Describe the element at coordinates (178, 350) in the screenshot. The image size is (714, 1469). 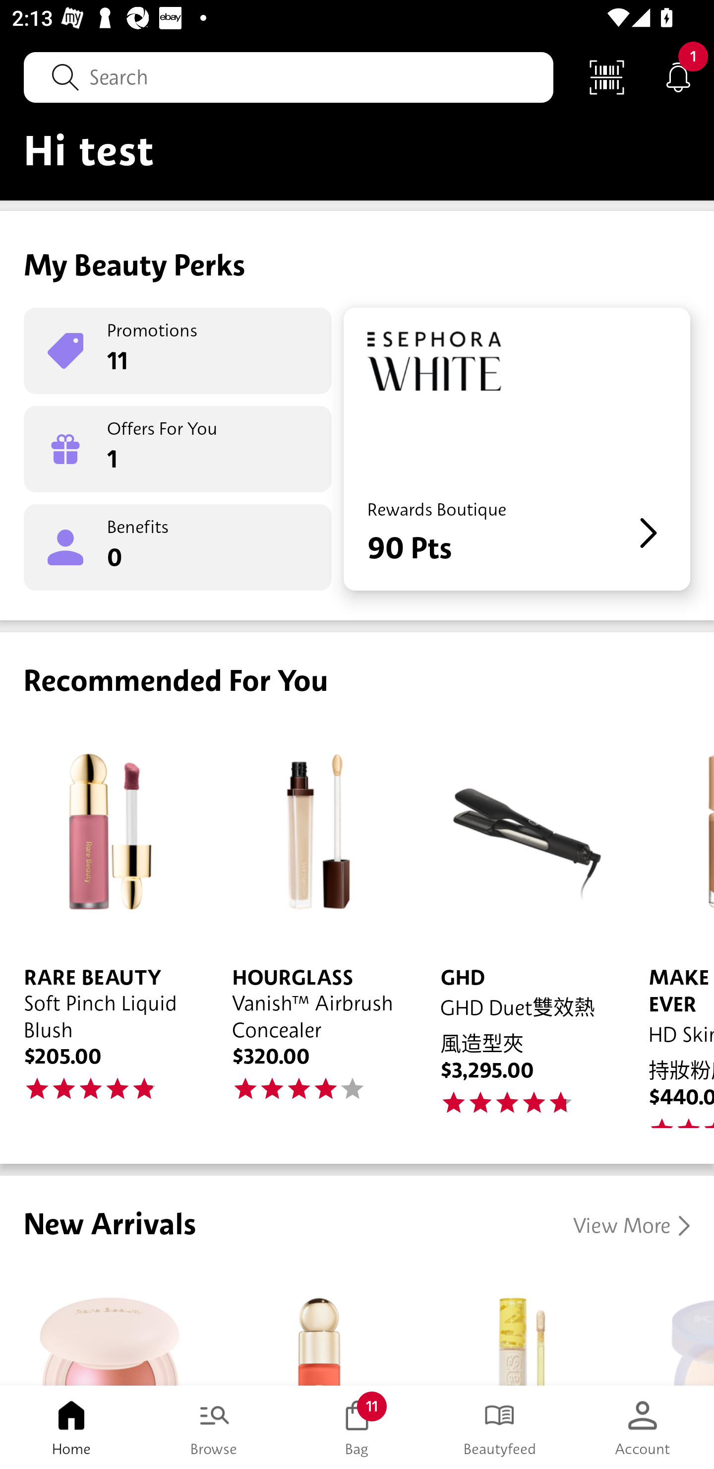
I see `Promotions 11` at that location.